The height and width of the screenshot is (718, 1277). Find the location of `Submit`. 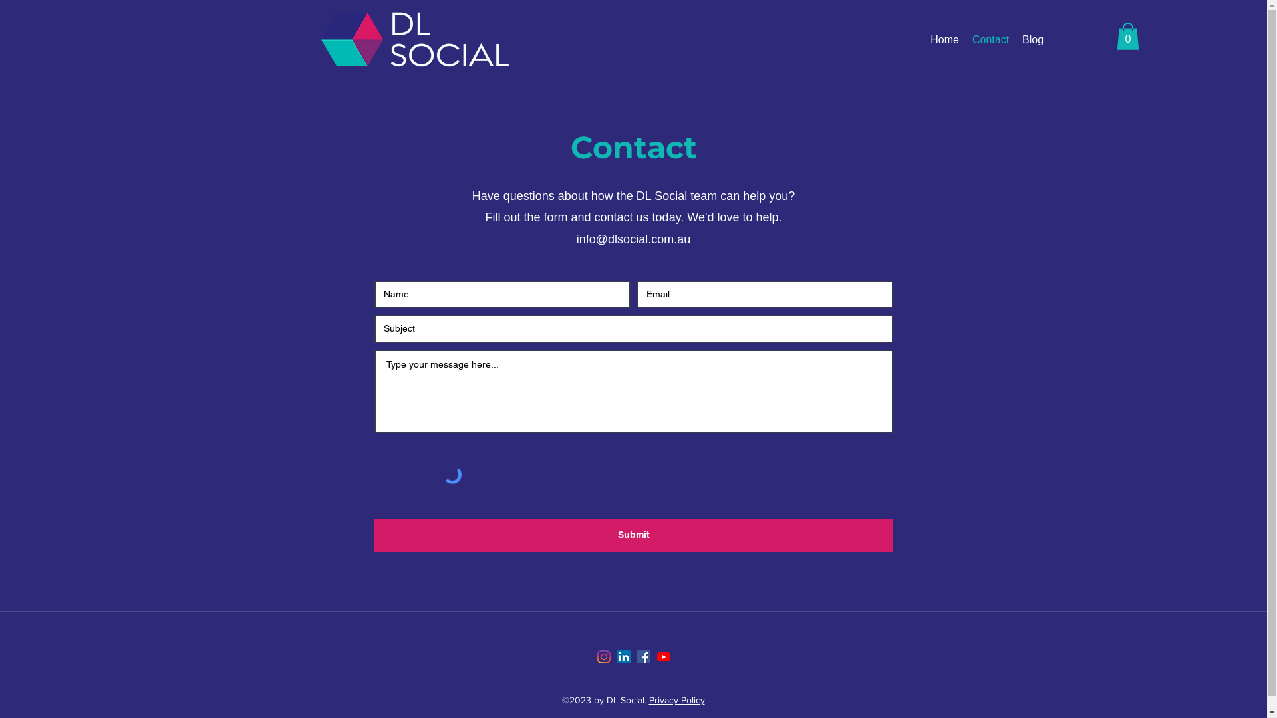

Submit is located at coordinates (633, 535).